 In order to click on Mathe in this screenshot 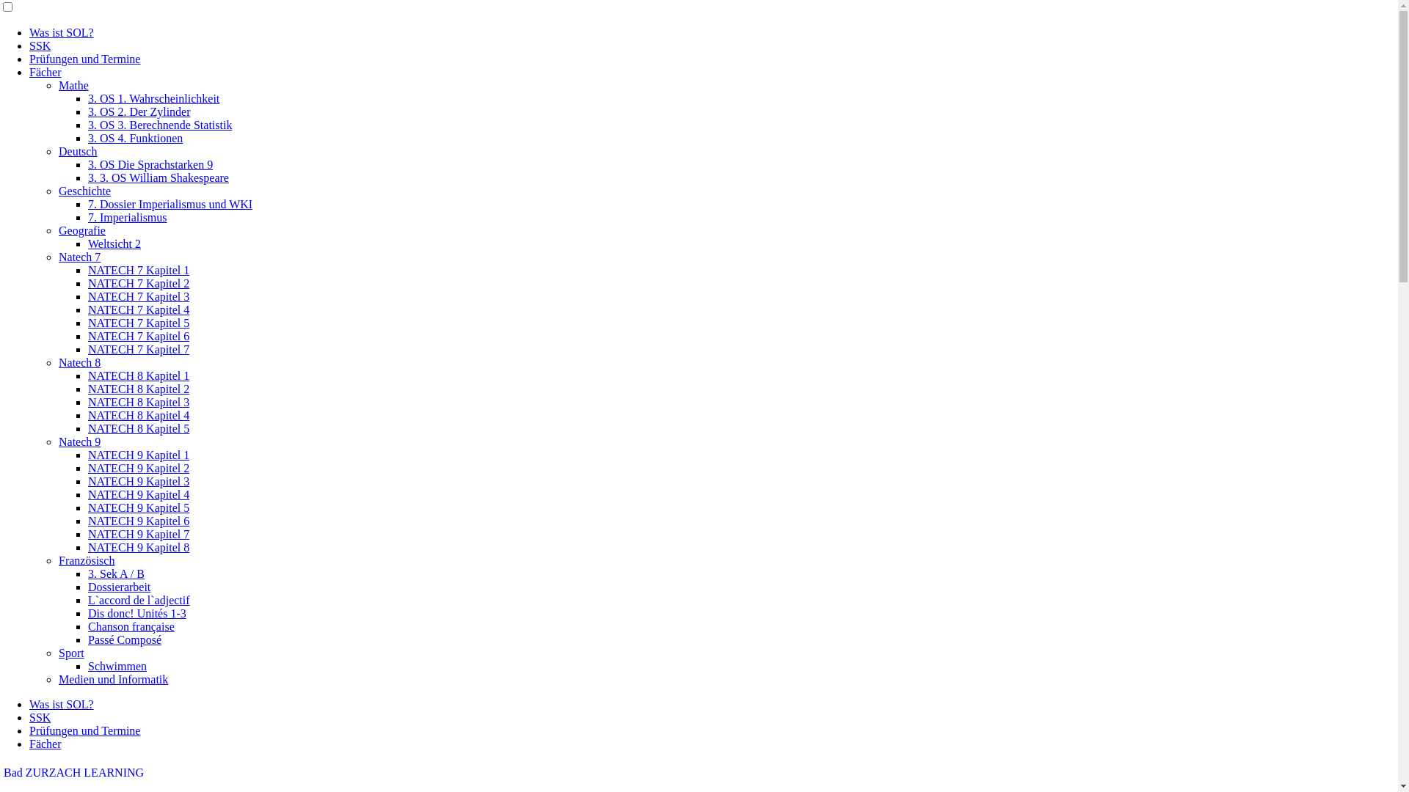, I will do `click(73, 85)`.